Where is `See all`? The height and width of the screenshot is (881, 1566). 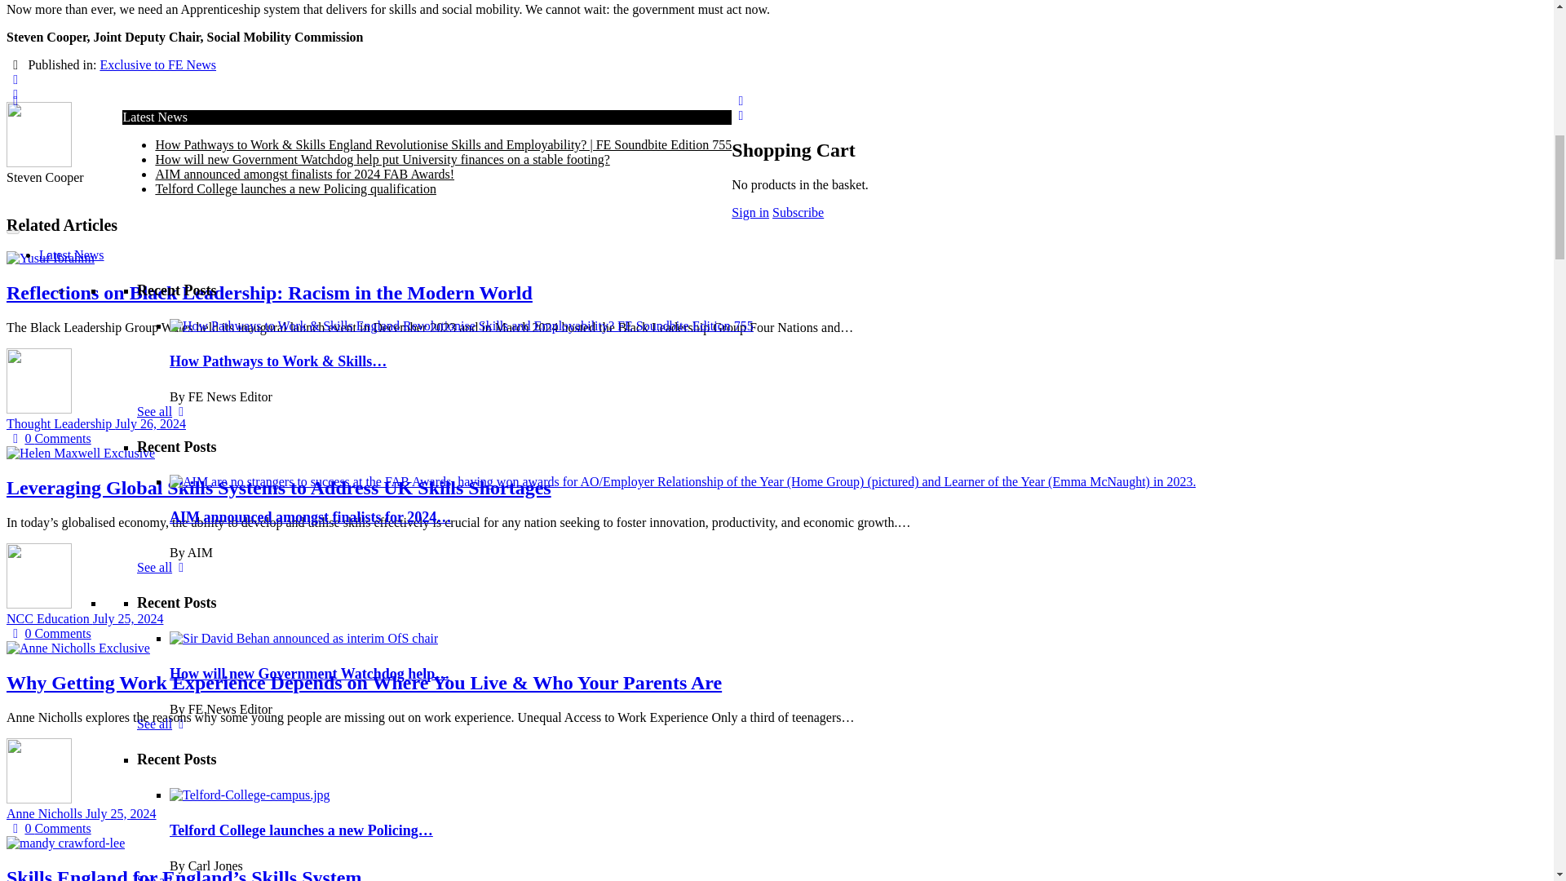 See all is located at coordinates (163, 308).